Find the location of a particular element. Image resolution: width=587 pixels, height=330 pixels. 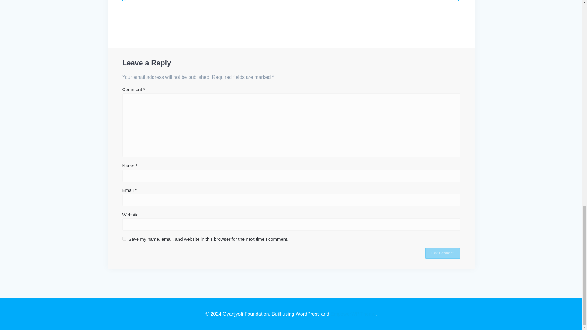

Post Comment is located at coordinates (443, 253).